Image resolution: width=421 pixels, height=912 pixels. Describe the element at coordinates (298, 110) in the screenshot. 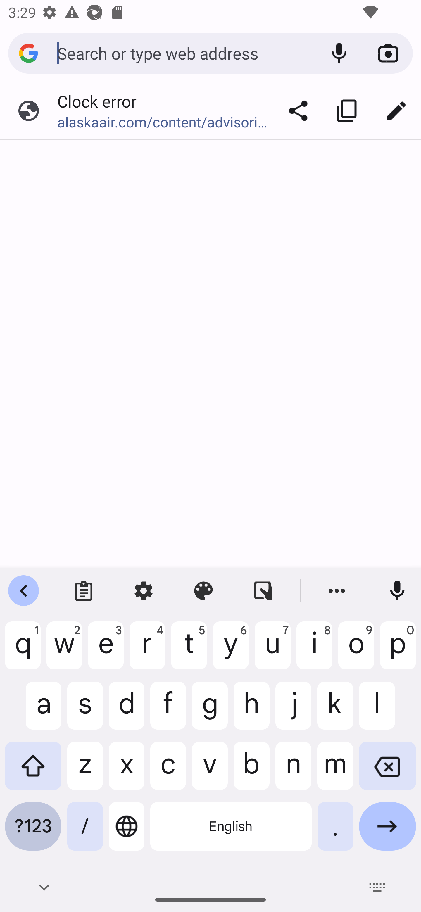

I see `Share…` at that location.